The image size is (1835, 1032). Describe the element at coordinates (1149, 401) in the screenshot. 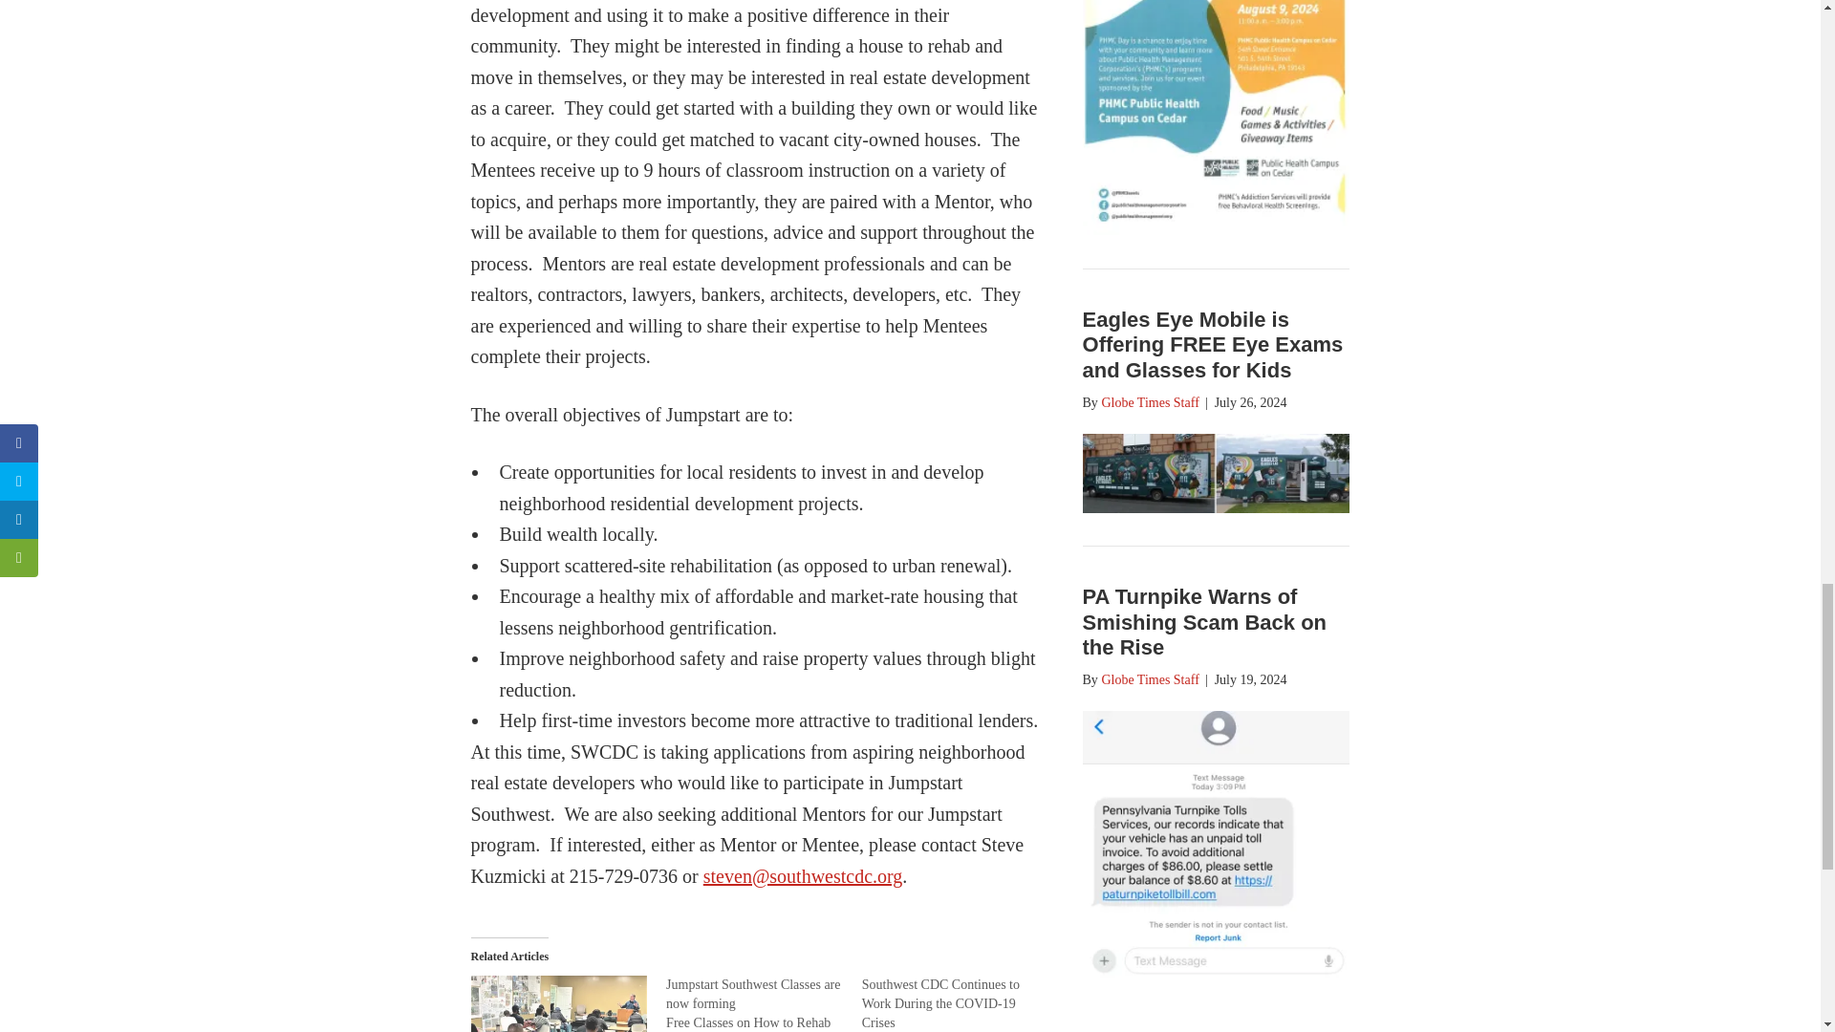

I see `Globe Times Staff` at that location.